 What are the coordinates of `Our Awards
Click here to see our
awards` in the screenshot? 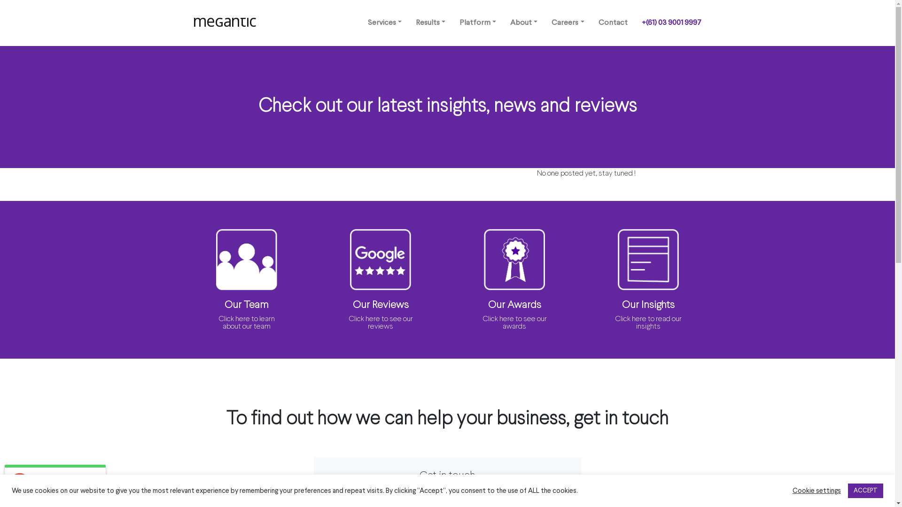 It's located at (515, 295).